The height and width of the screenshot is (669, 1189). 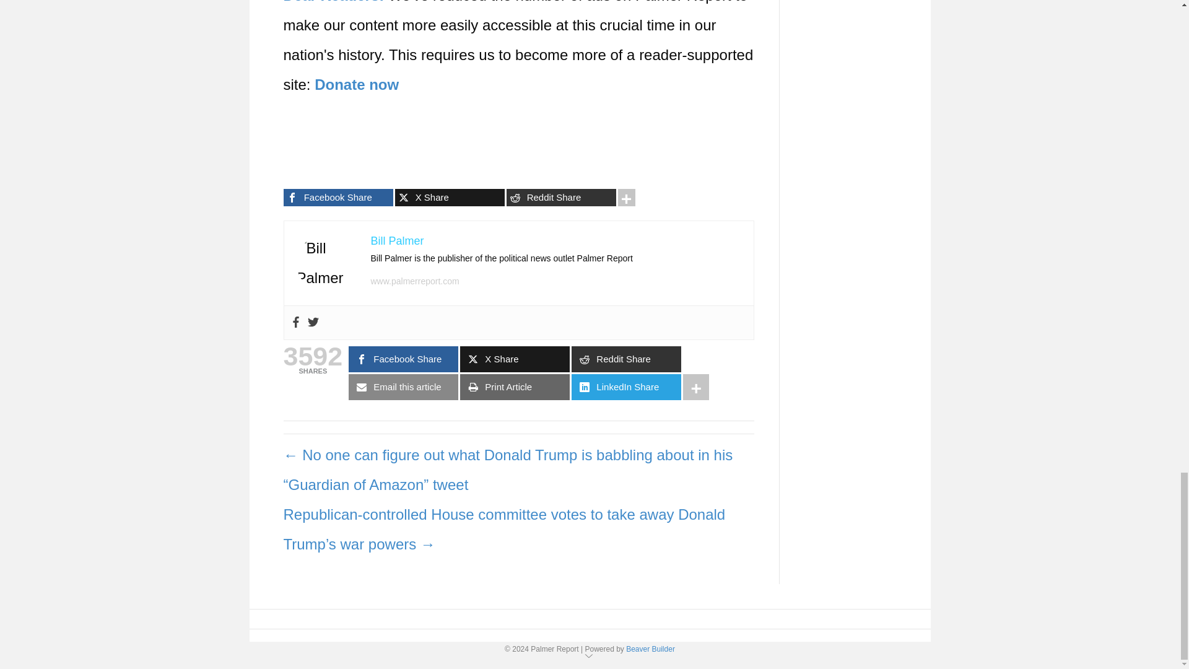 I want to click on WordPress Page Builder Plugin, so click(x=650, y=649).